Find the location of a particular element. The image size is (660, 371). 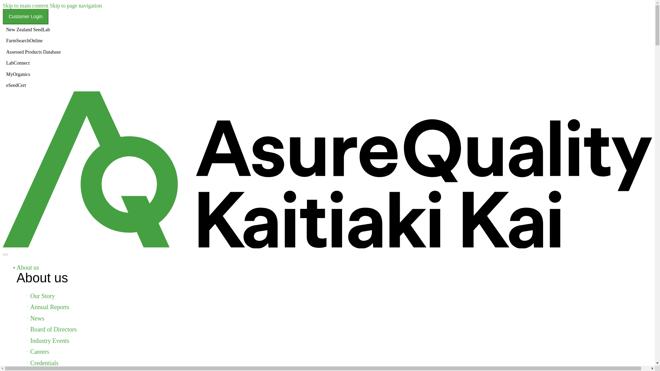

FarmSearchOnline is located at coordinates (34, 41).